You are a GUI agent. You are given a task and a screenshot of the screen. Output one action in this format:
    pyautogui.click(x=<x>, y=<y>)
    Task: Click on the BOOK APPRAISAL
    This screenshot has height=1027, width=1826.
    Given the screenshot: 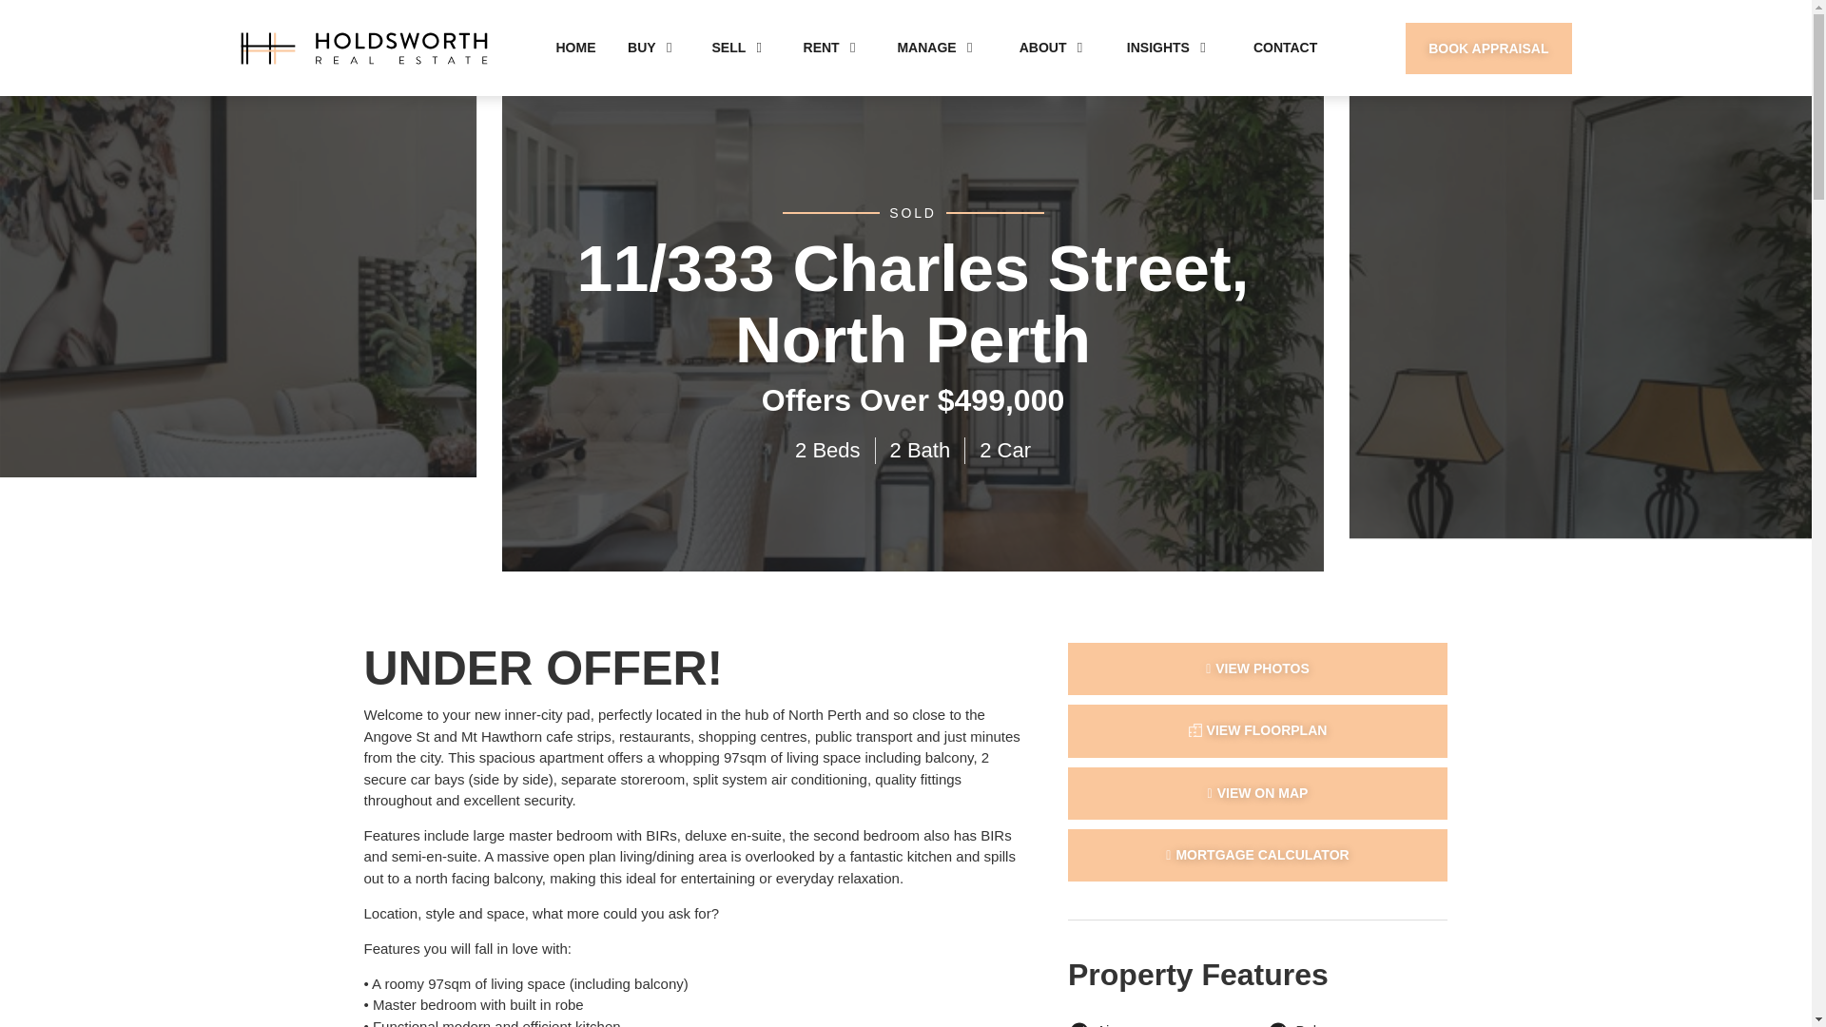 What is the action you would take?
    pyautogui.click(x=1487, y=48)
    